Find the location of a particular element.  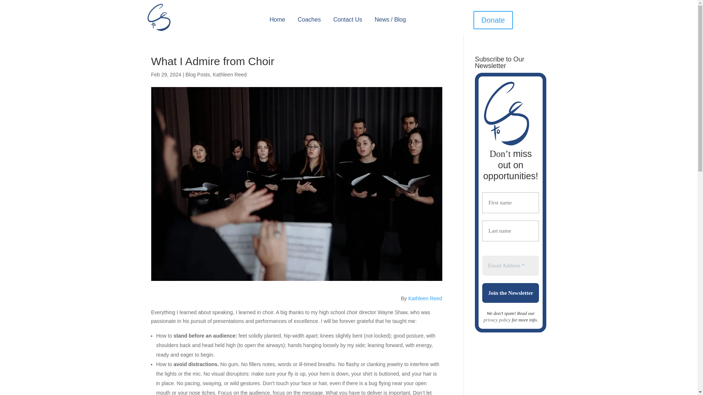

Kathleen Reed is located at coordinates (425, 298).